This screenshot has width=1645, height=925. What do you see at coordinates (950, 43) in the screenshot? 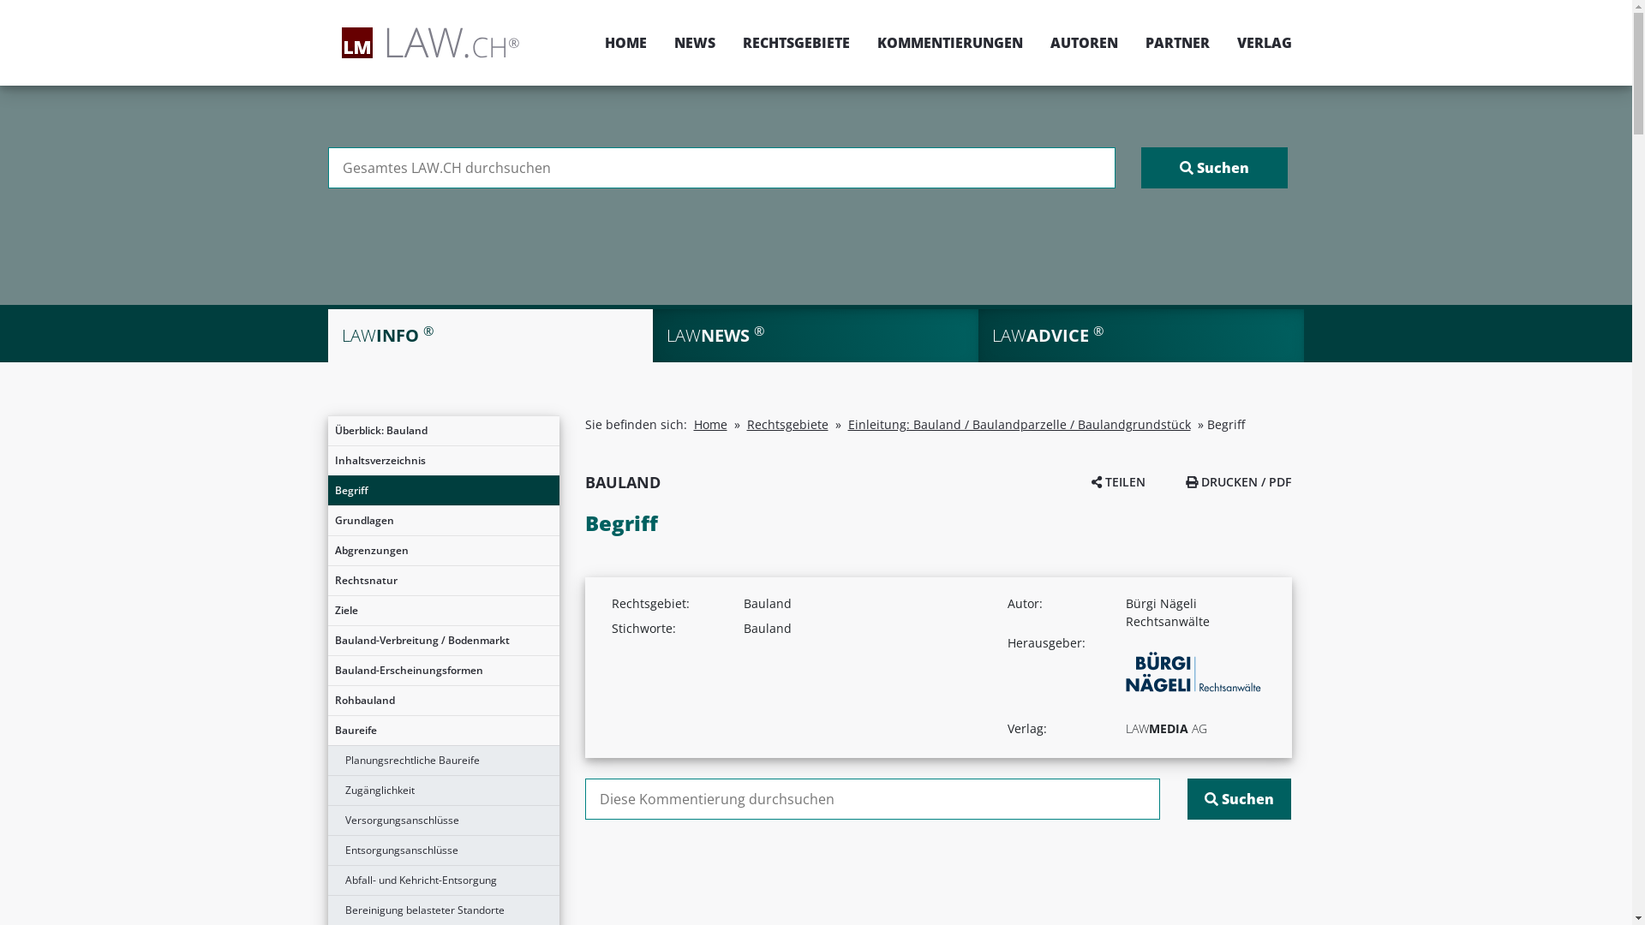
I see `KOMMENTIERUNGEN` at bounding box center [950, 43].